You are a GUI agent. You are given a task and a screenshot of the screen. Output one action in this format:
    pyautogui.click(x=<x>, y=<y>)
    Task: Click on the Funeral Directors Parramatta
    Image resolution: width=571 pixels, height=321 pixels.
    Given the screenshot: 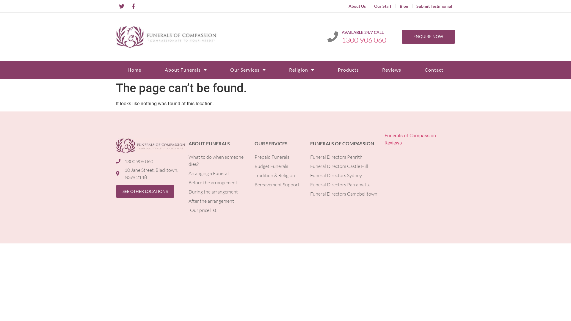 What is the action you would take?
    pyautogui.click(x=344, y=185)
    